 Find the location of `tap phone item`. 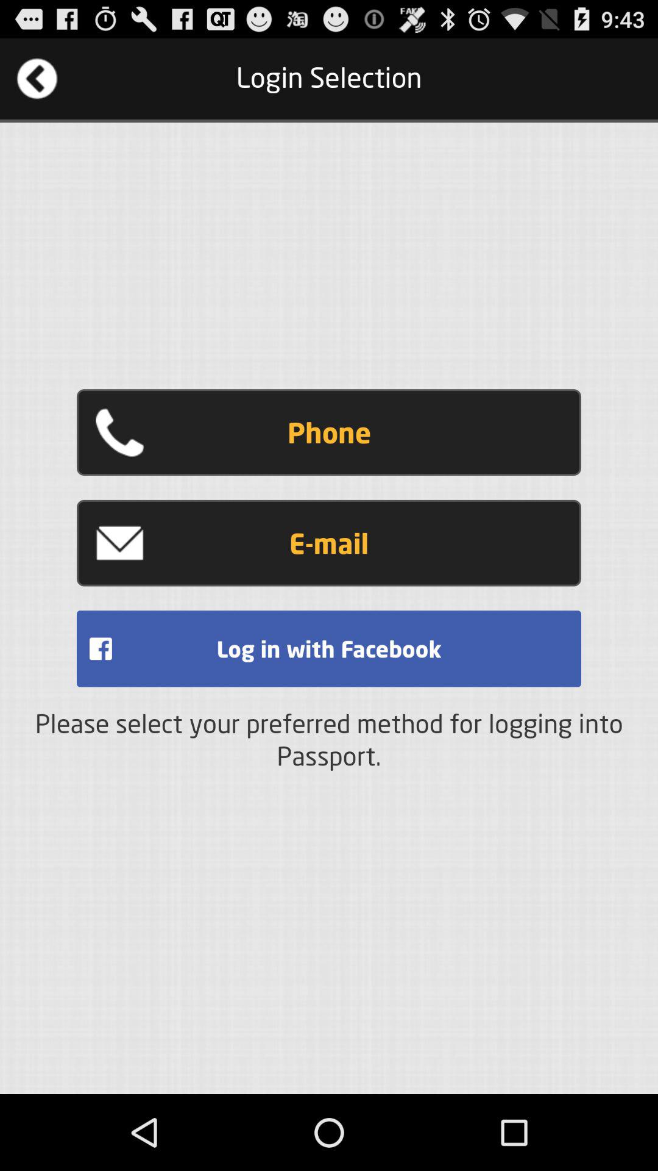

tap phone item is located at coordinates (329, 432).